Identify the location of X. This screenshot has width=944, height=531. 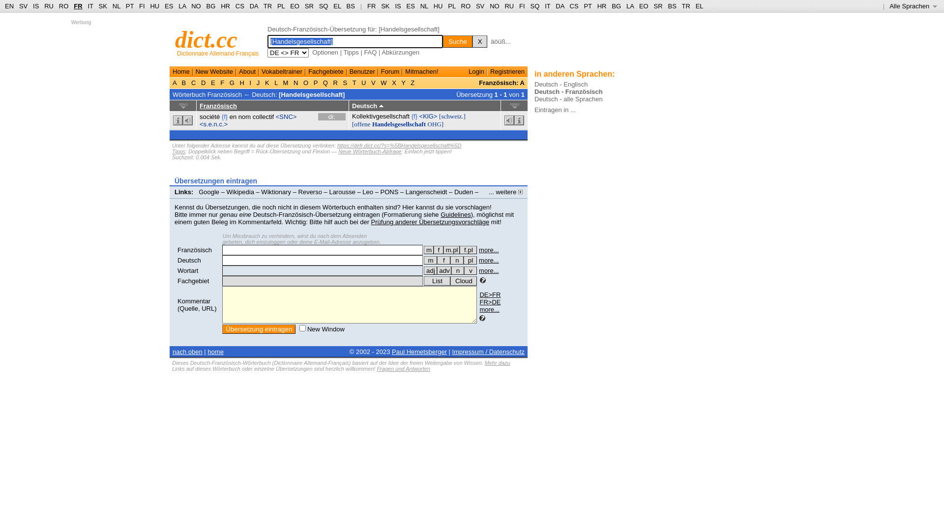
(480, 41).